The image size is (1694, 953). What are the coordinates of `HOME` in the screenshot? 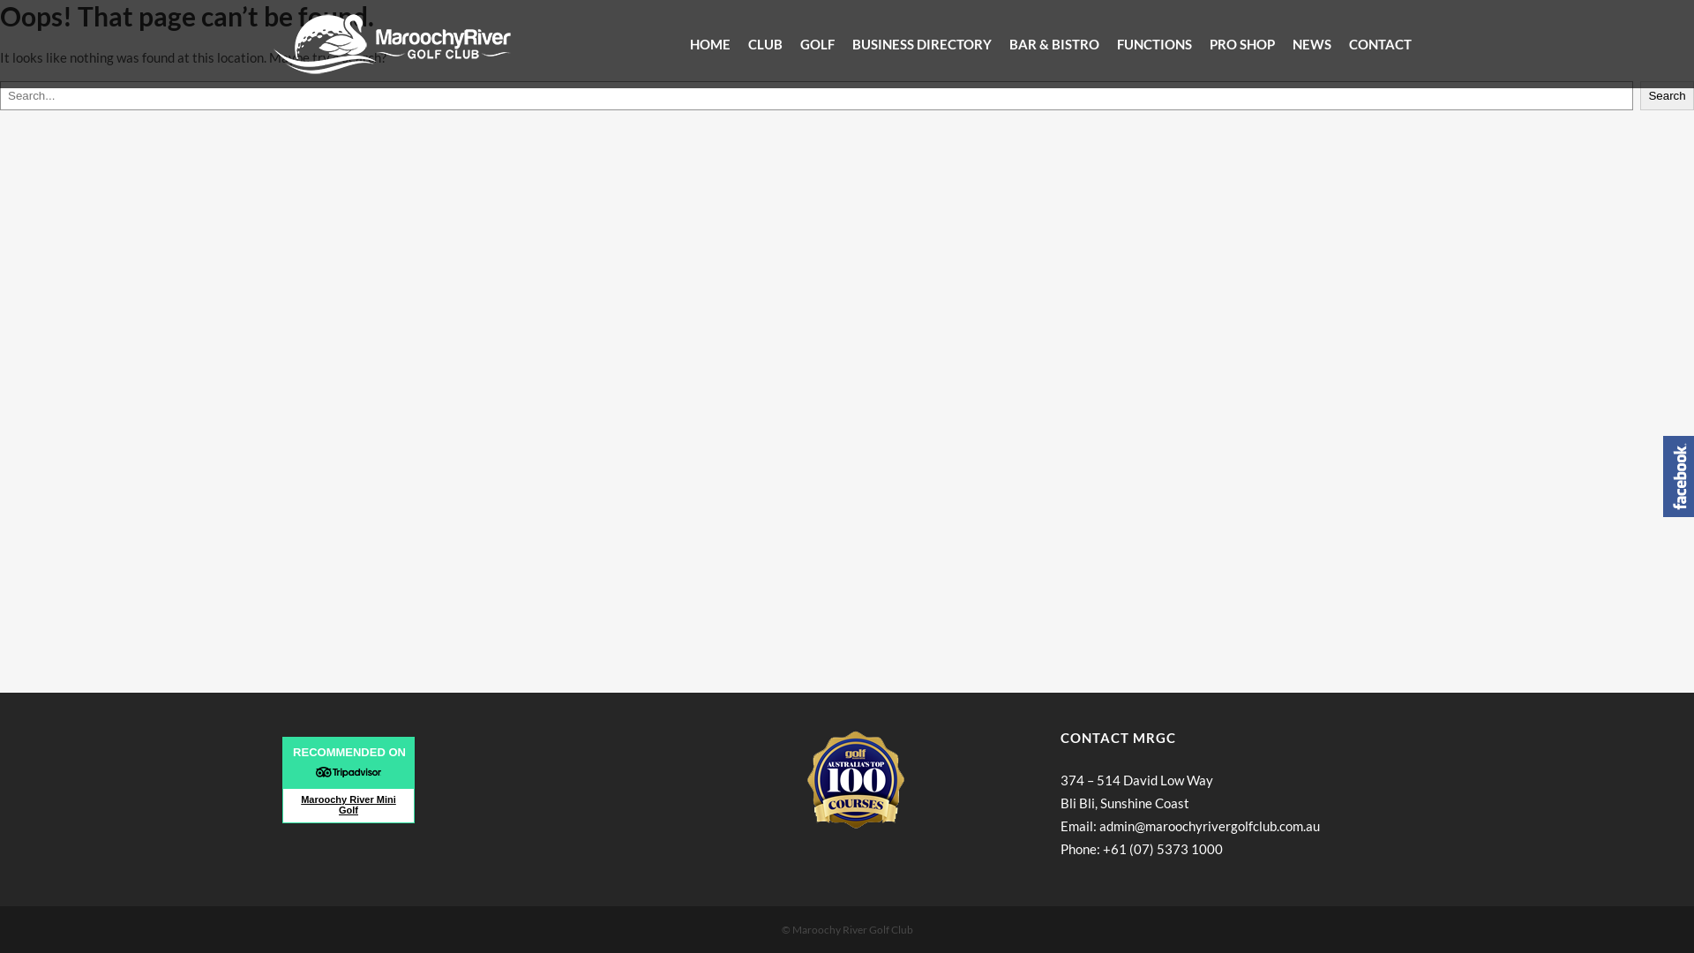 It's located at (710, 44).